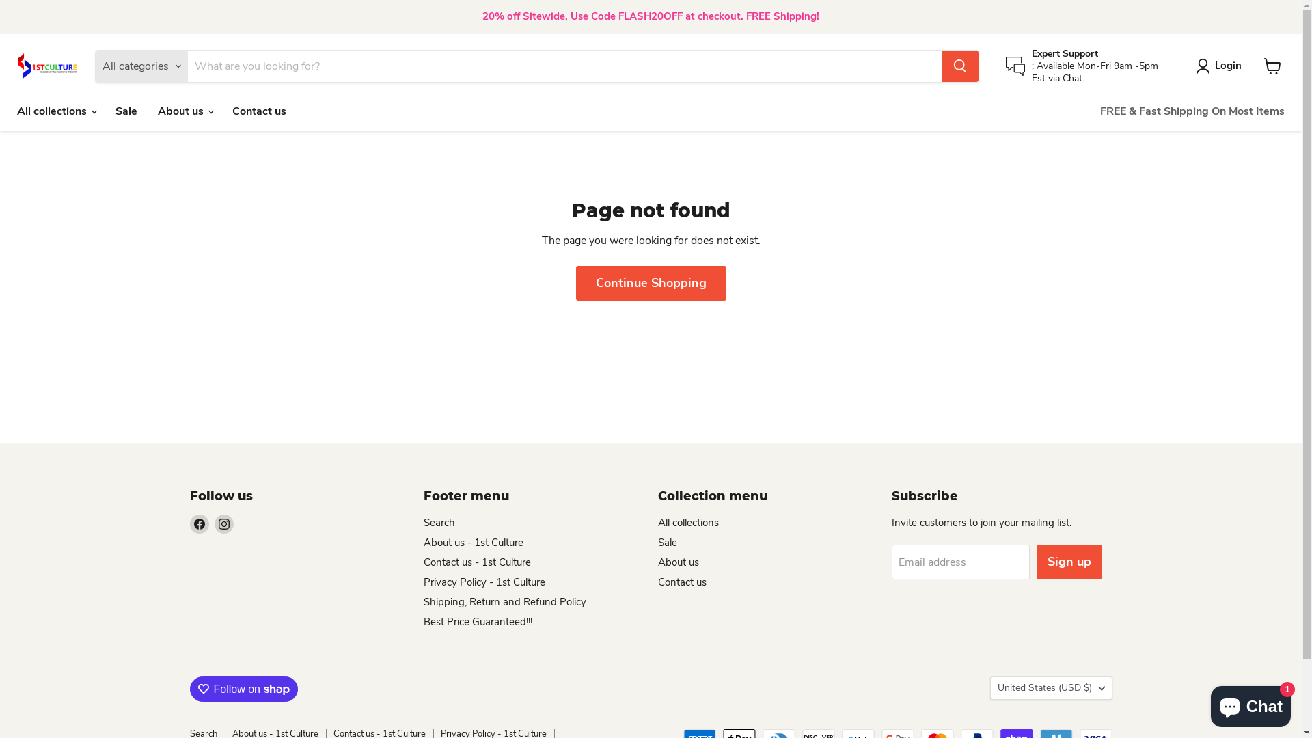  What do you see at coordinates (1222, 66) in the screenshot?
I see `Login` at bounding box center [1222, 66].